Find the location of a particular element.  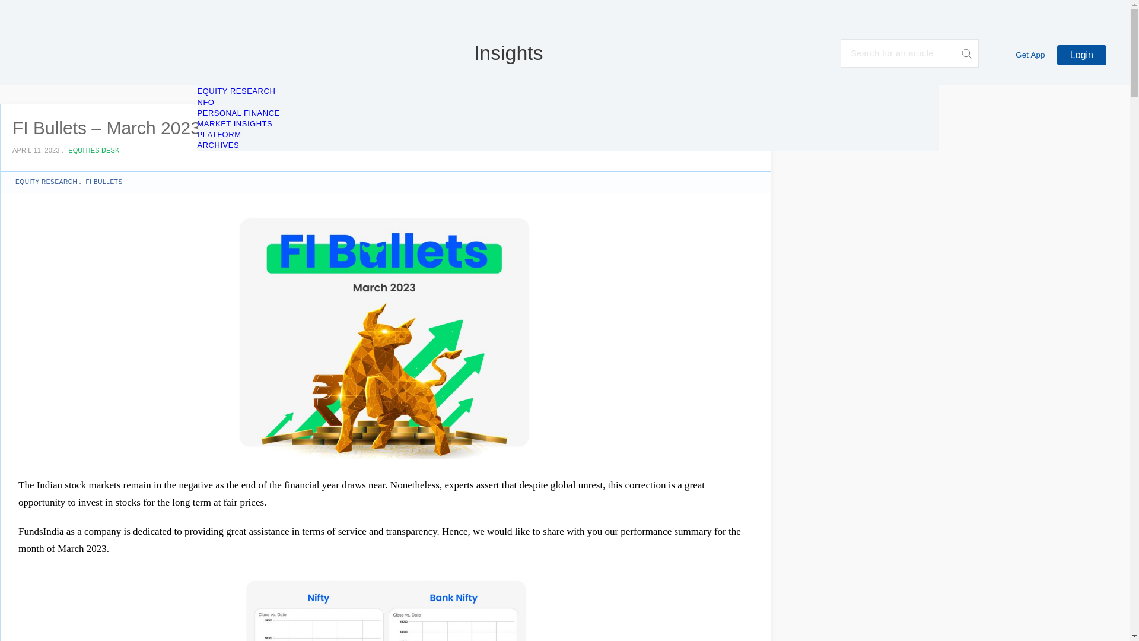

MARKET INSIGHTS is located at coordinates (234, 123).